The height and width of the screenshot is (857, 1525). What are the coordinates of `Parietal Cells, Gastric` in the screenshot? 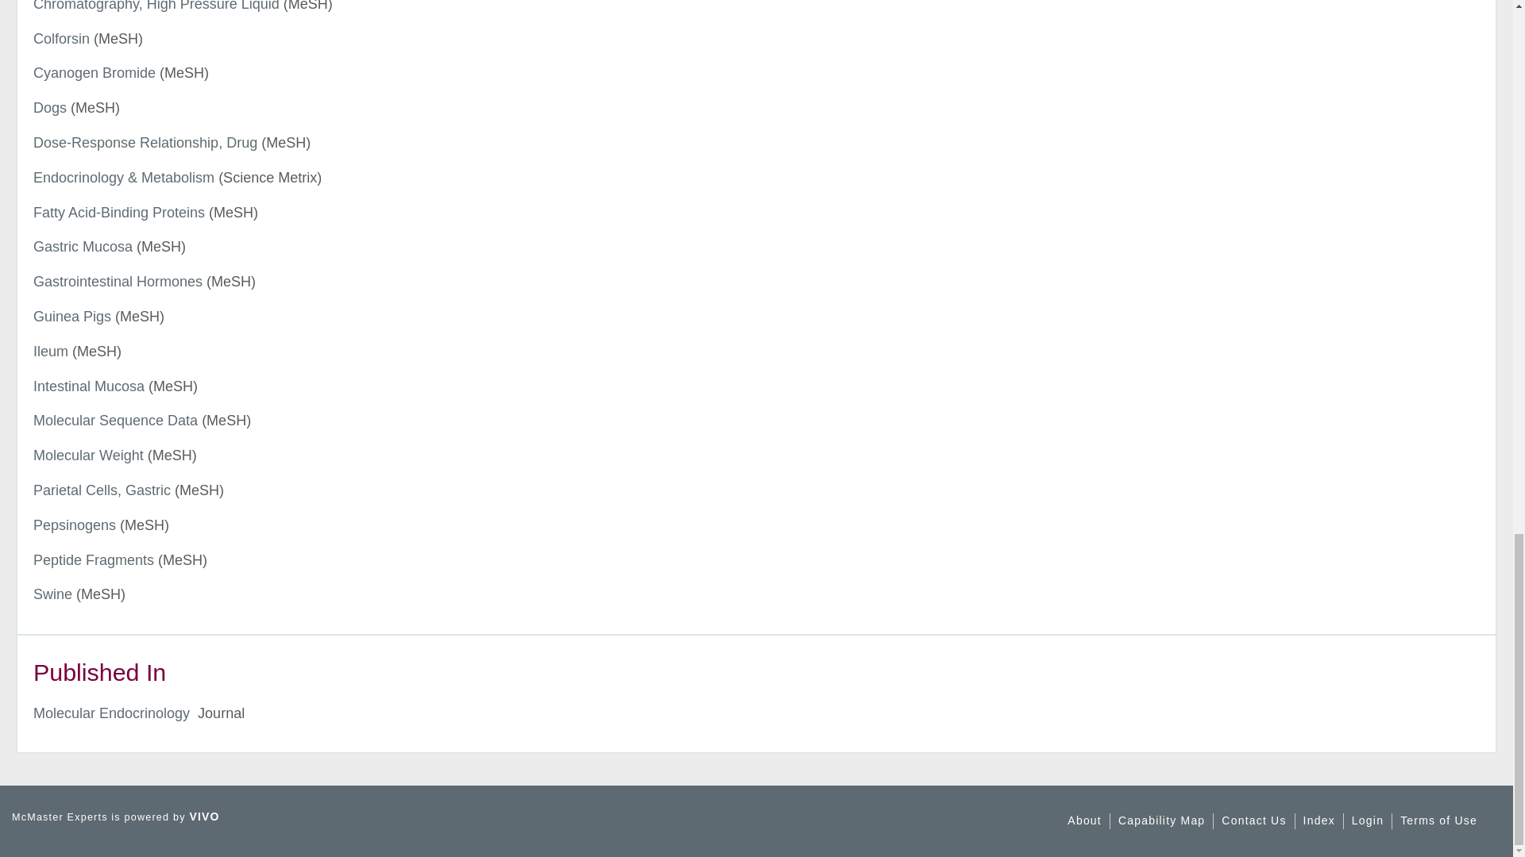 It's located at (102, 490).